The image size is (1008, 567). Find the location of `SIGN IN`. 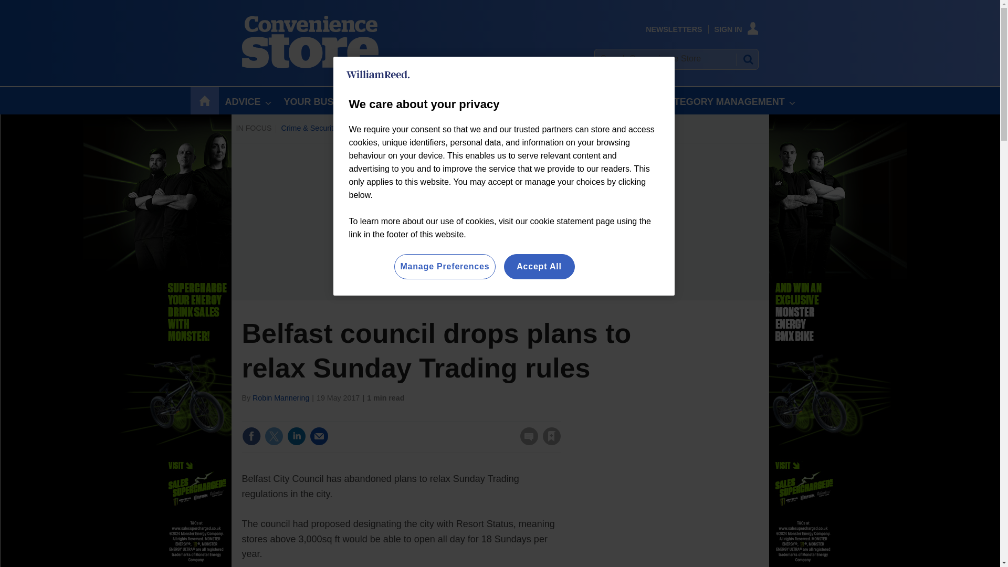

SIGN IN is located at coordinates (737, 29).